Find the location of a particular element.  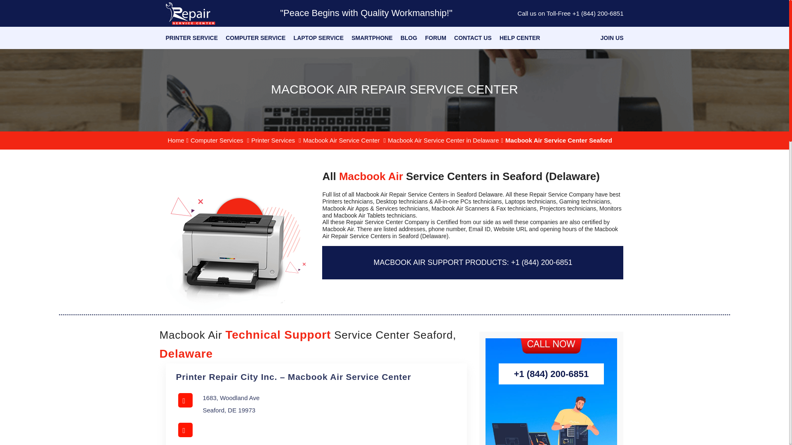

LAPTOP SERVICE is located at coordinates (318, 38).